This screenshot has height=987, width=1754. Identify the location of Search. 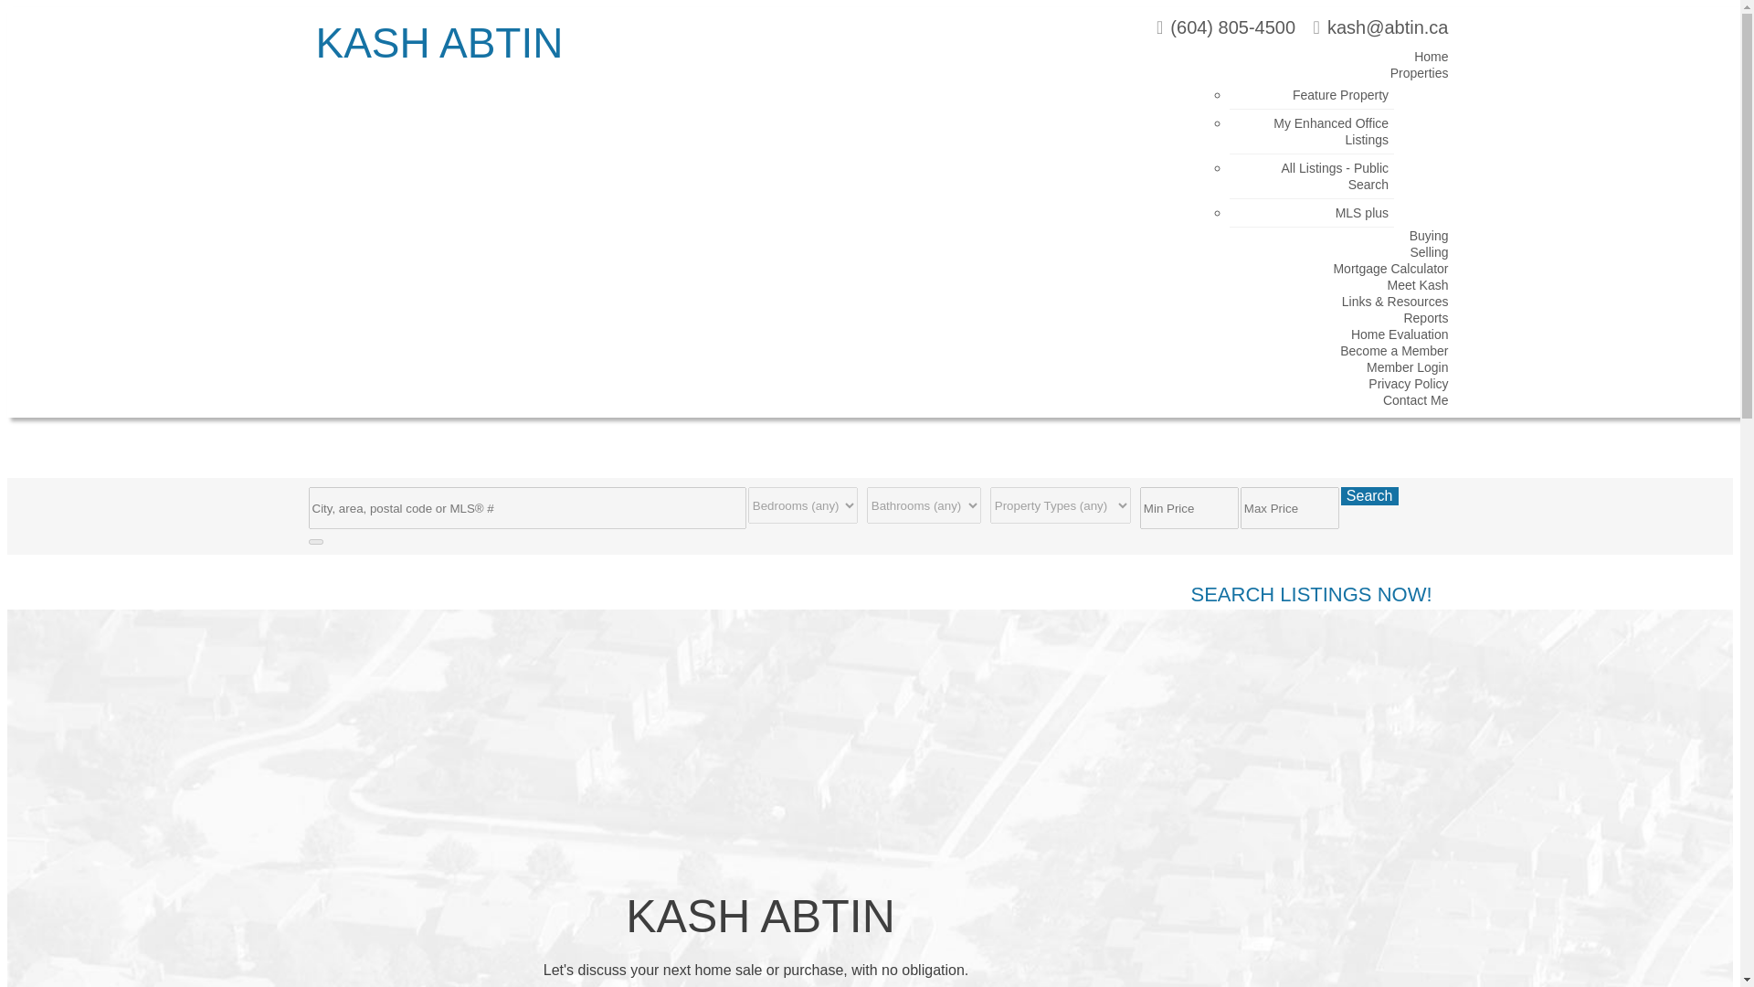
(1369, 495).